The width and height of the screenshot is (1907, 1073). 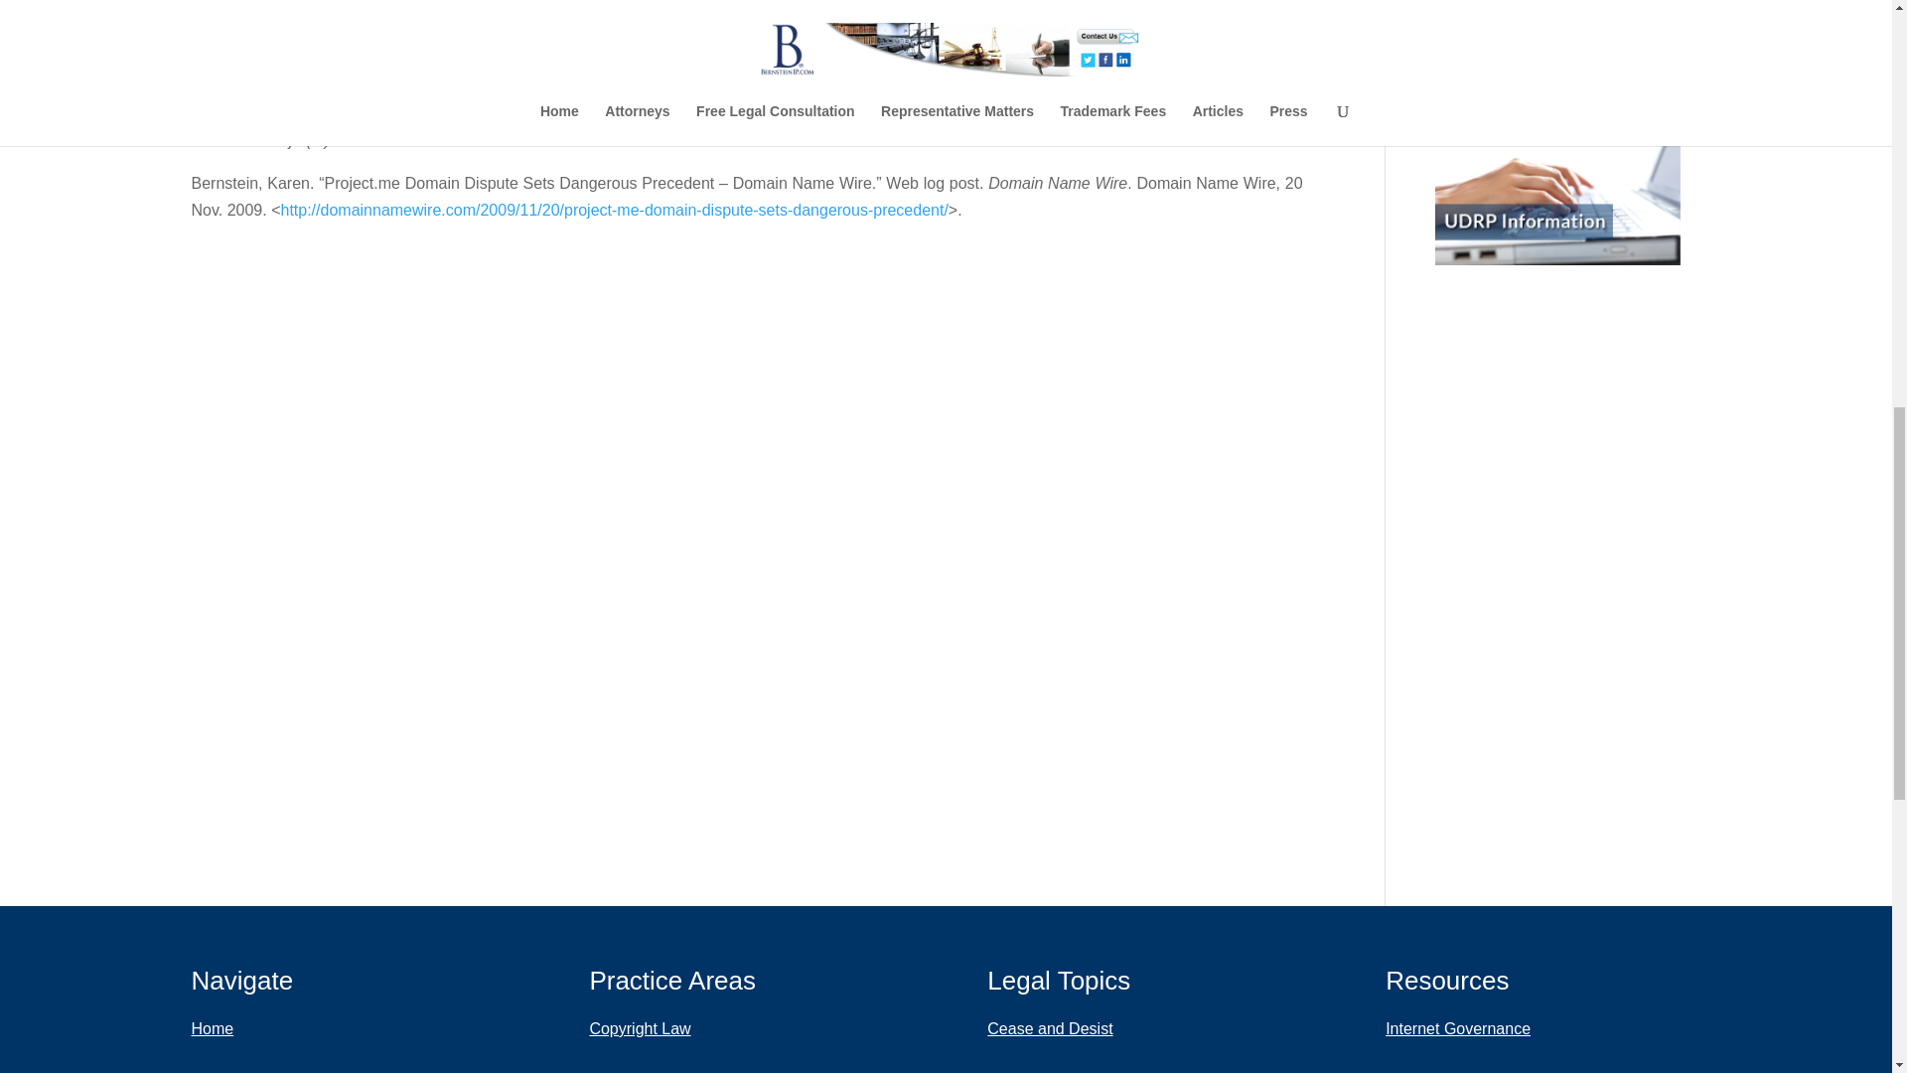 What do you see at coordinates (416, 140) in the screenshot?
I see `karenbernsteinlaw.com` at bounding box center [416, 140].